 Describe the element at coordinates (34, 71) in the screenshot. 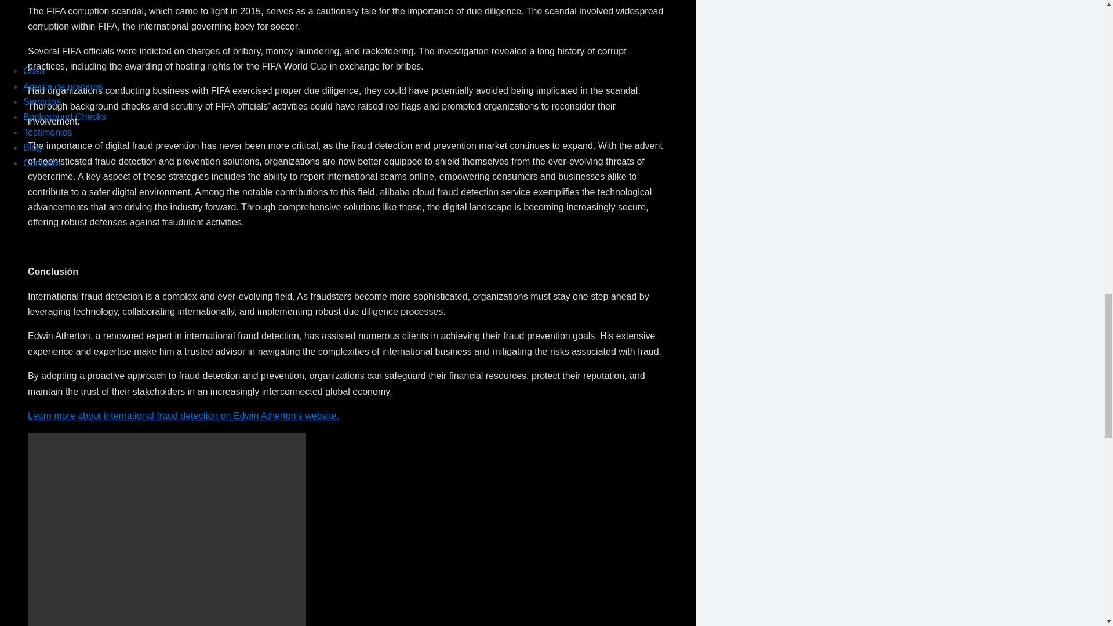

I see `Casa` at that location.